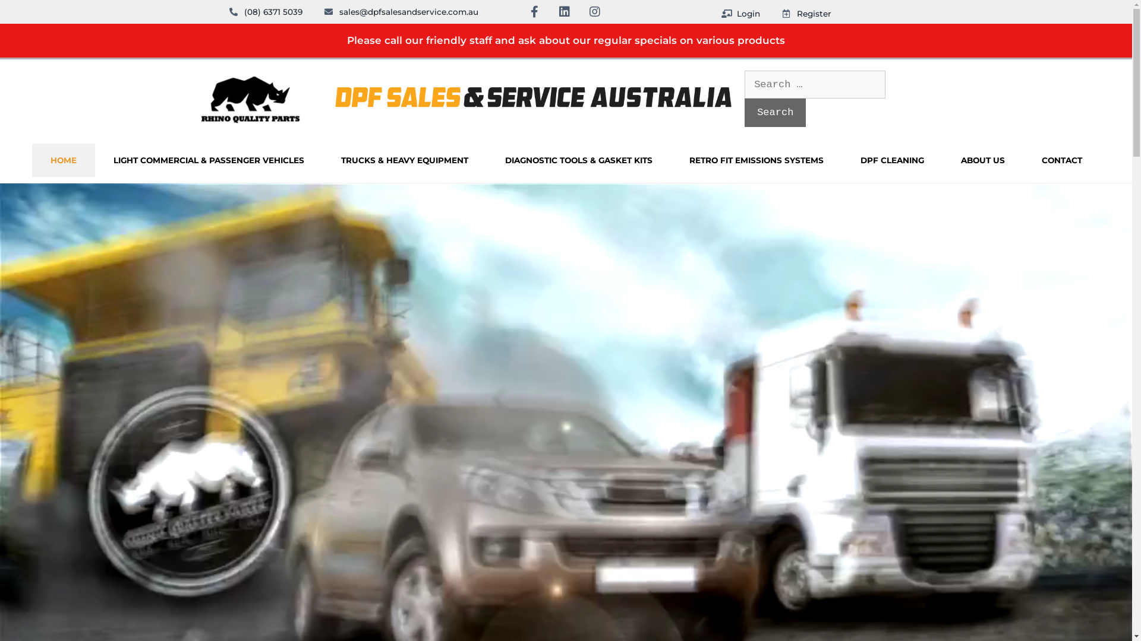 Image resolution: width=1141 pixels, height=641 pixels. What do you see at coordinates (265, 12) in the screenshot?
I see `(08) 6371 5039` at bounding box center [265, 12].